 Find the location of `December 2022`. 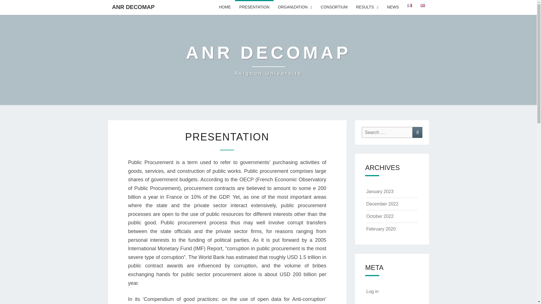

December 2022 is located at coordinates (382, 204).